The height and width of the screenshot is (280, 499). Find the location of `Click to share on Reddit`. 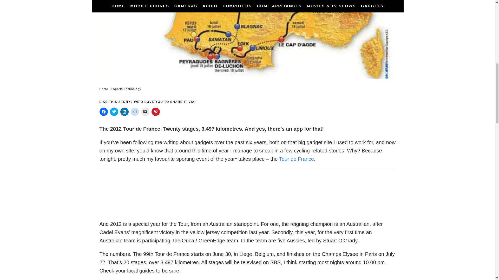

Click to share on Reddit is located at coordinates (134, 111).